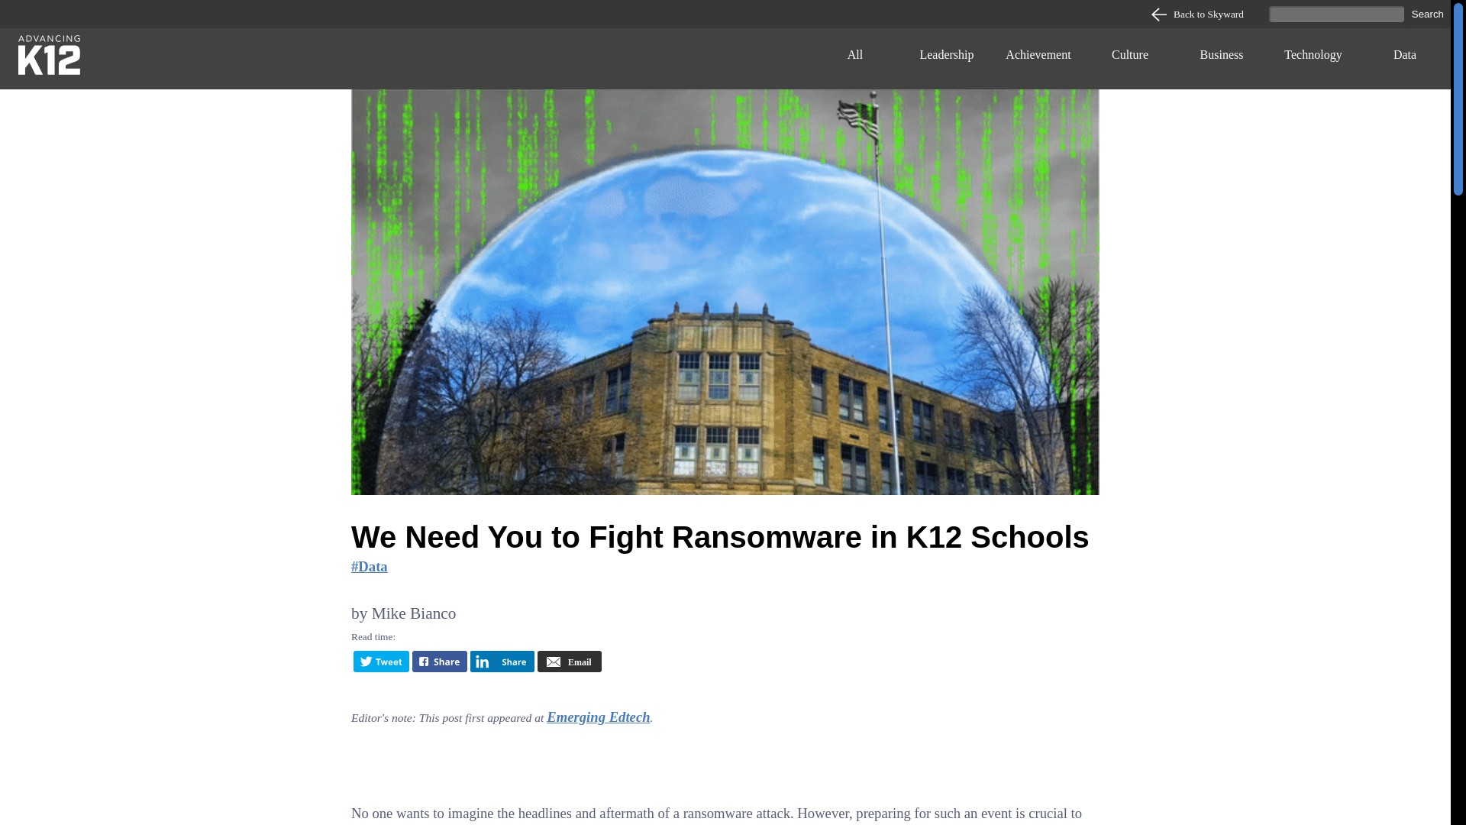 The image size is (1466, 825). What do you see at coordinates (1313, 58) in the screenshot?
I see `Technology` at bounding box center [1313, 58].